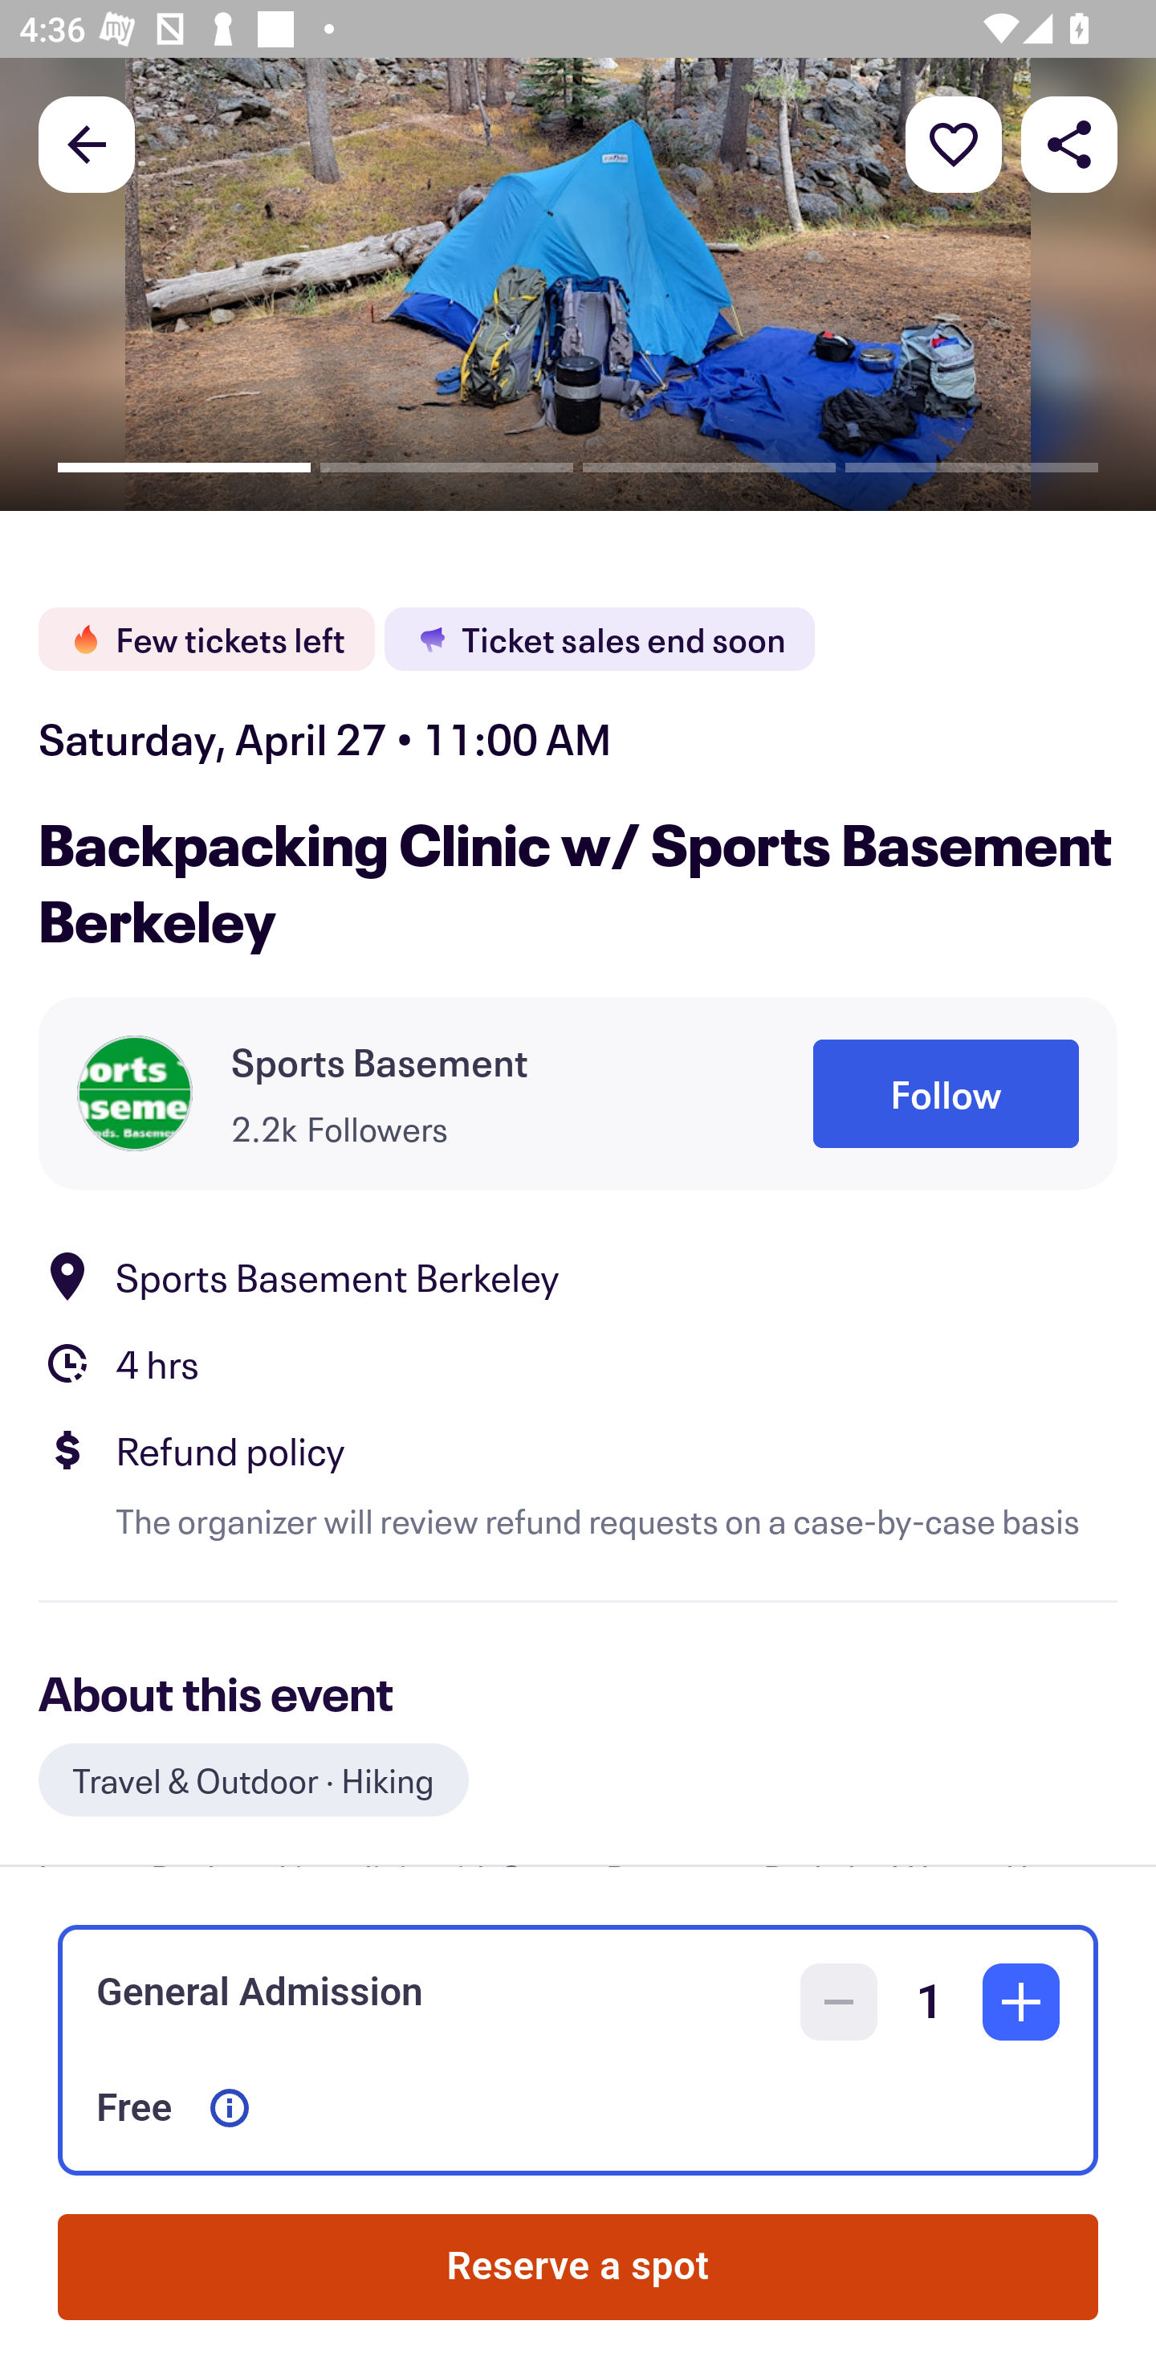  I want to click on Sports Basement, so click(380, 1062).